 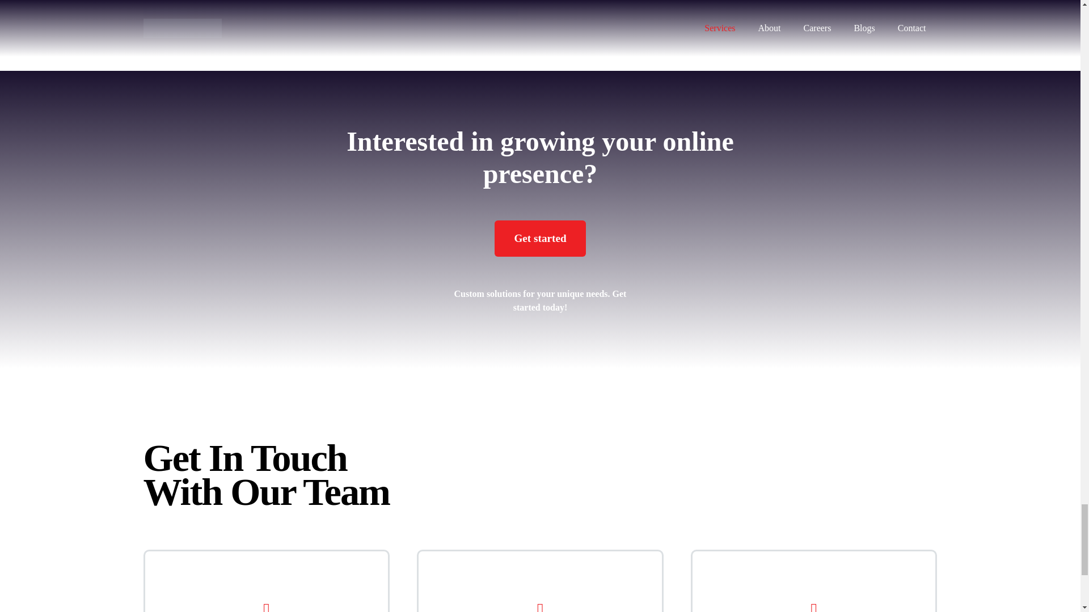 What do you see at coordinates (540, 238) in the screenshot?
I see `Get started` at bounding box center [540, 238].